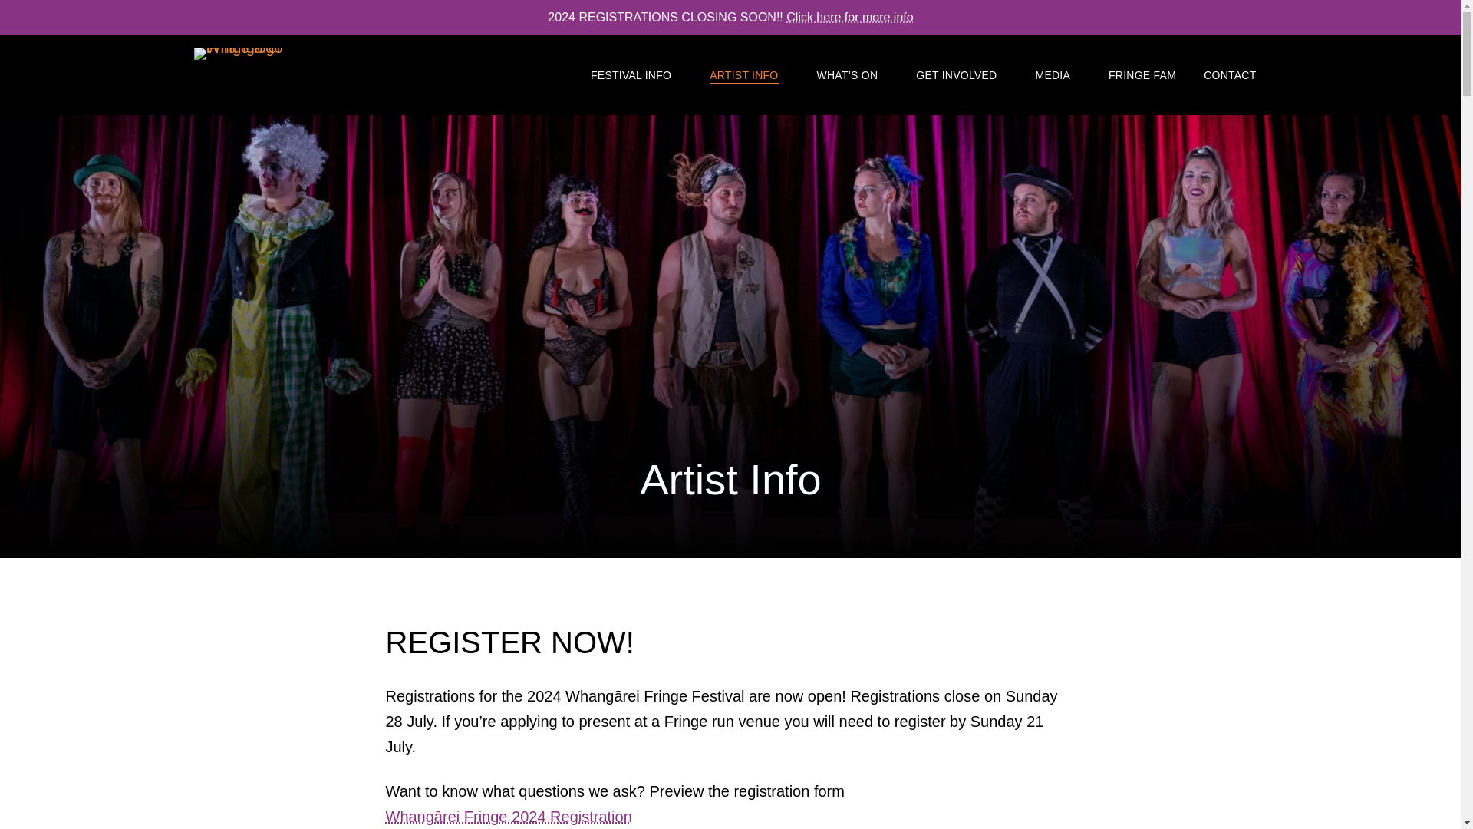  Describe the element at coordinates (246, 79) in the screenshot. I see `Link to the Home page. ` at that location.